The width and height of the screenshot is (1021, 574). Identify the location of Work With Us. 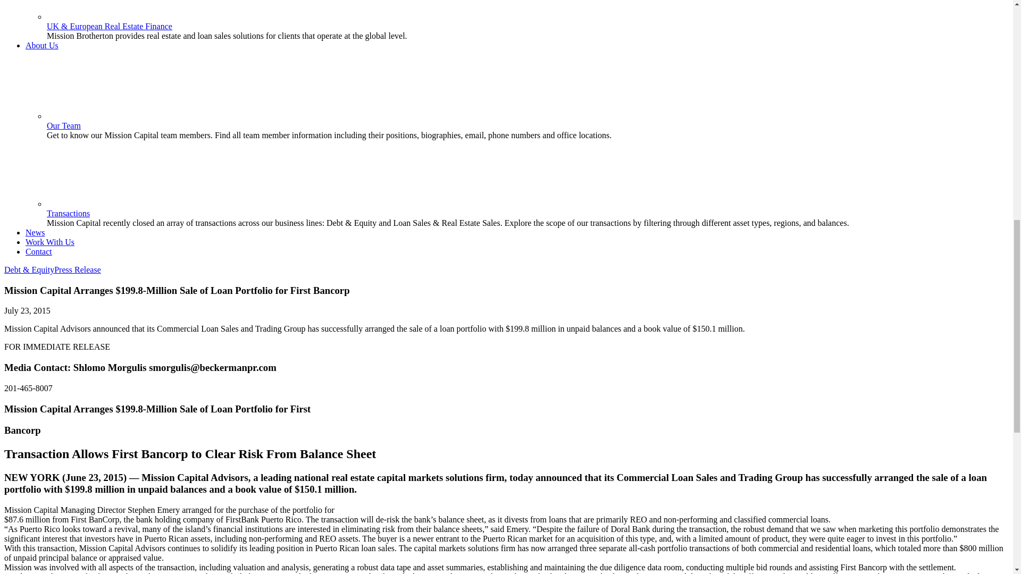
(50, 242).